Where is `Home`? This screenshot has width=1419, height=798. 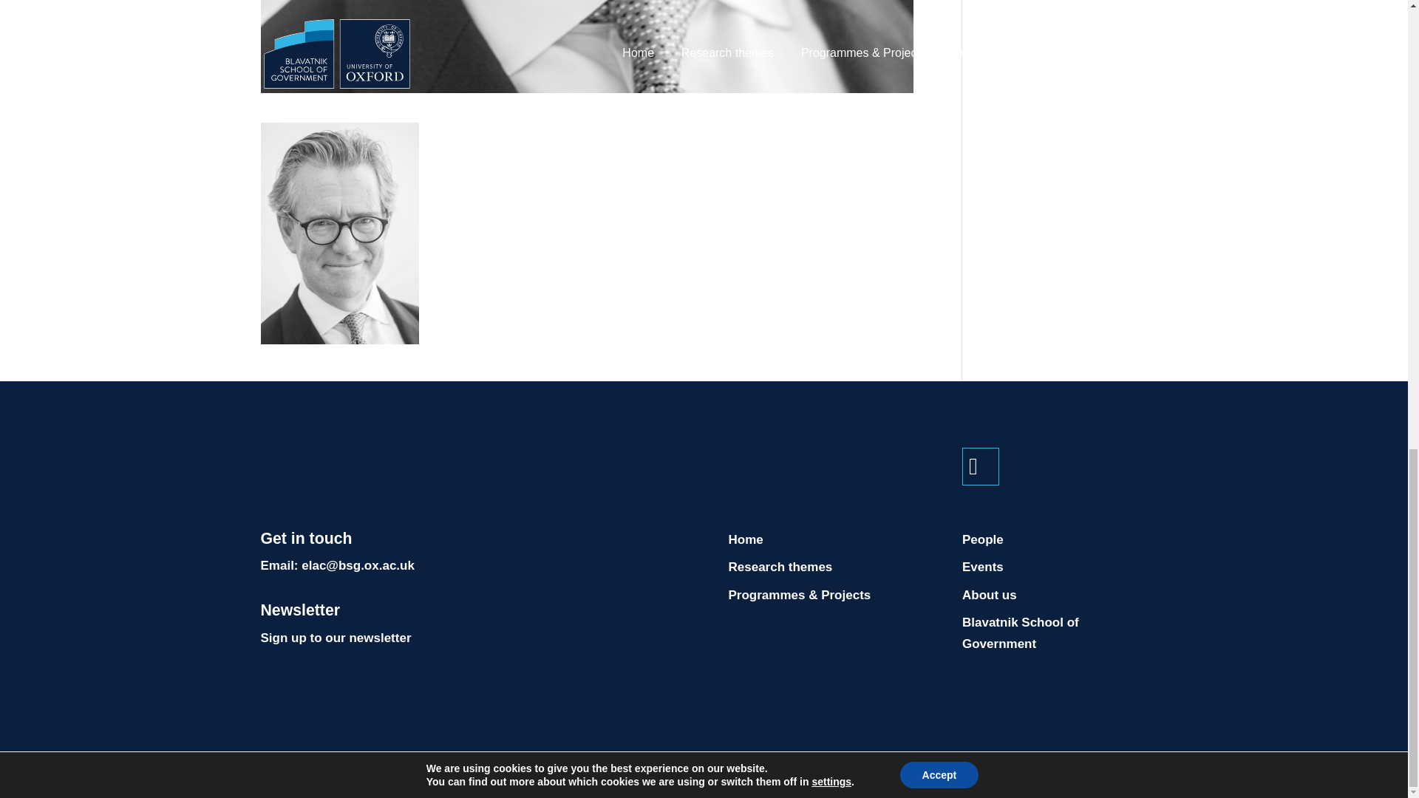 Home is located at coordinates (746, 539).